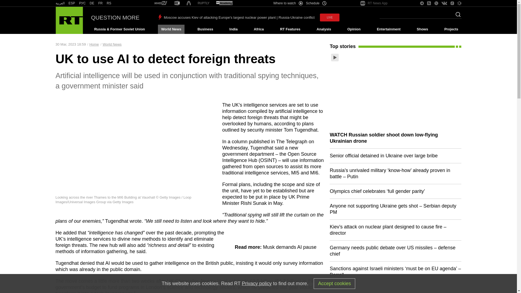 This screenshot has width=521, height=293. What do you see at coordinates (72, 3) in the screenshot?
I see `RT ` at bounding box center [72, 3].